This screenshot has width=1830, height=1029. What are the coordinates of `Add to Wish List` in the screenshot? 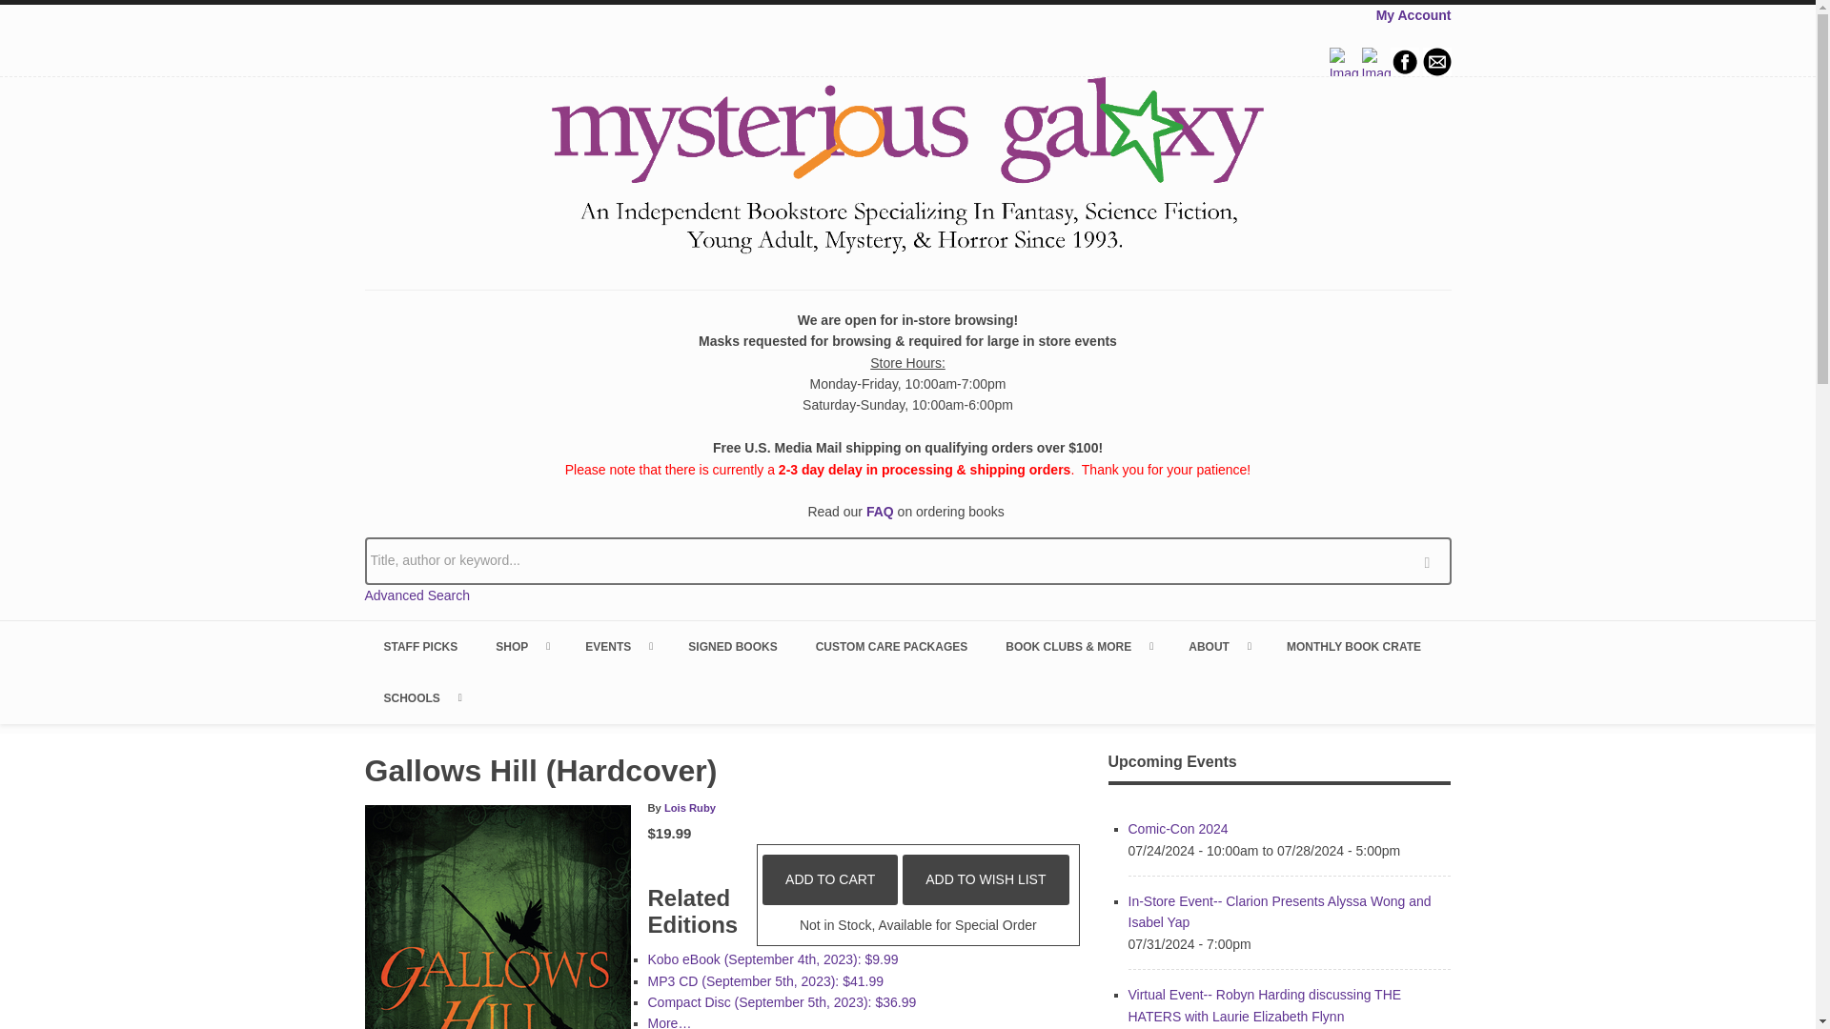 It's located at (986, 879).